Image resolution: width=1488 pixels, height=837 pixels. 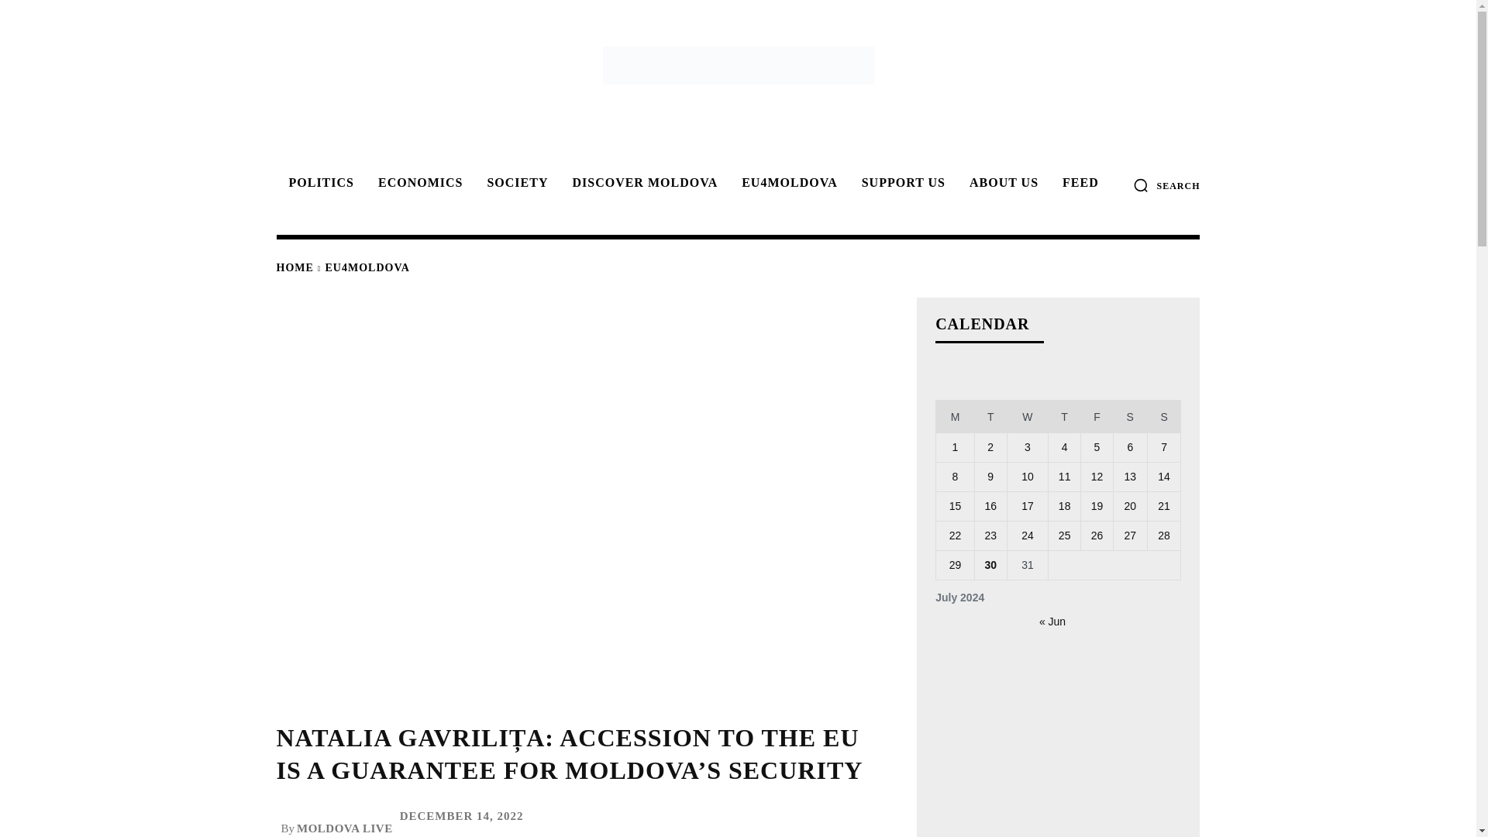 I want to click on SEARCH, so click(x=1166, y=184).